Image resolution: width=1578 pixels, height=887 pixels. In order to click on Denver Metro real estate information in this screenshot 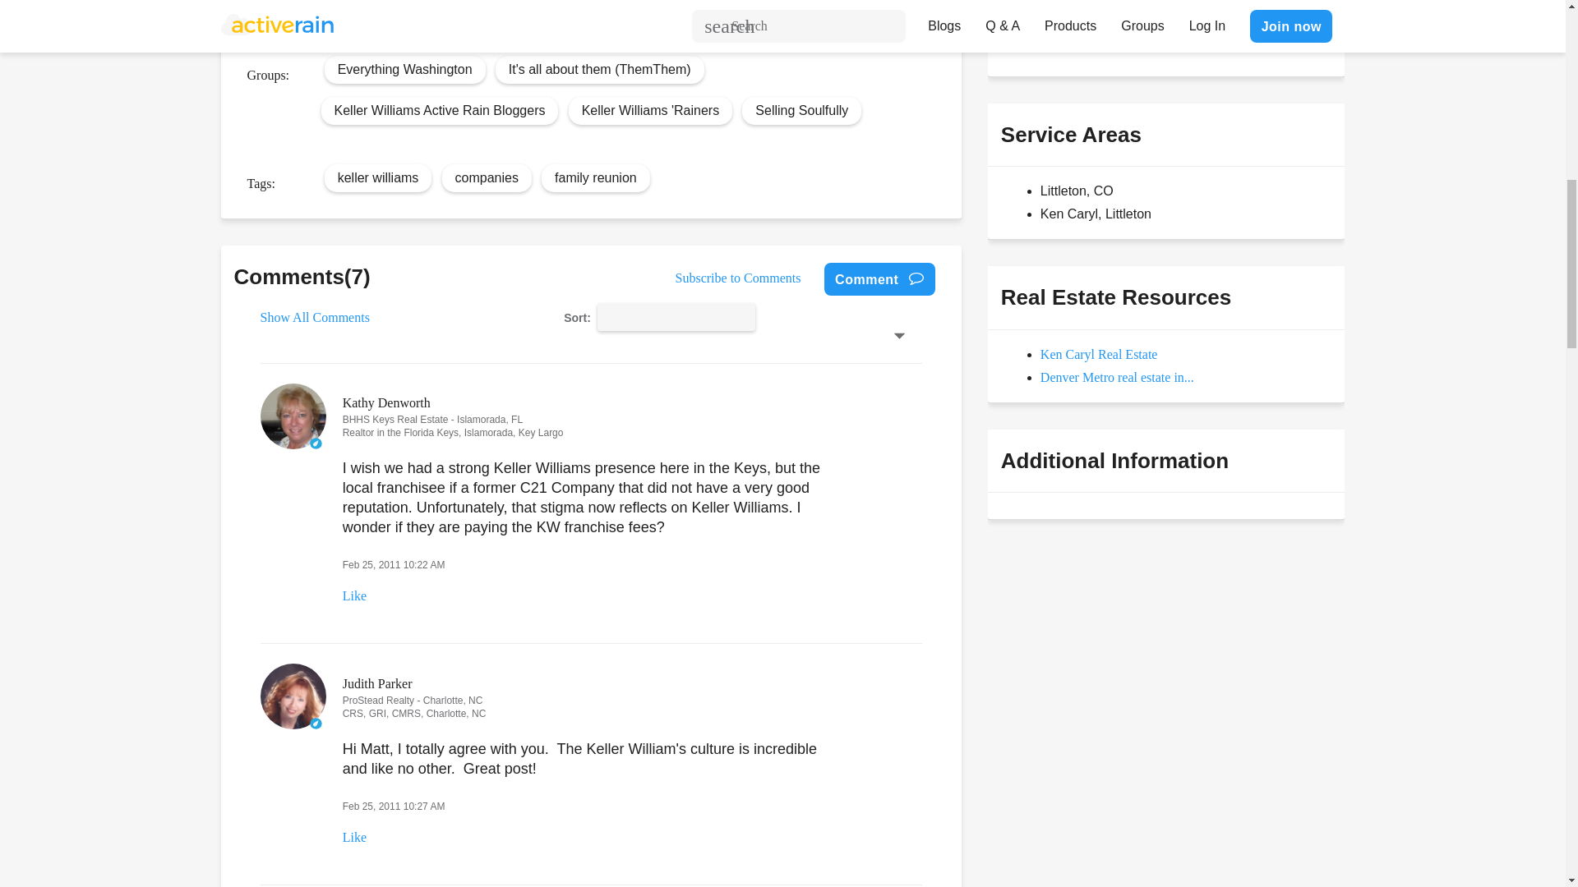, I will do `click(1117, 377)`.